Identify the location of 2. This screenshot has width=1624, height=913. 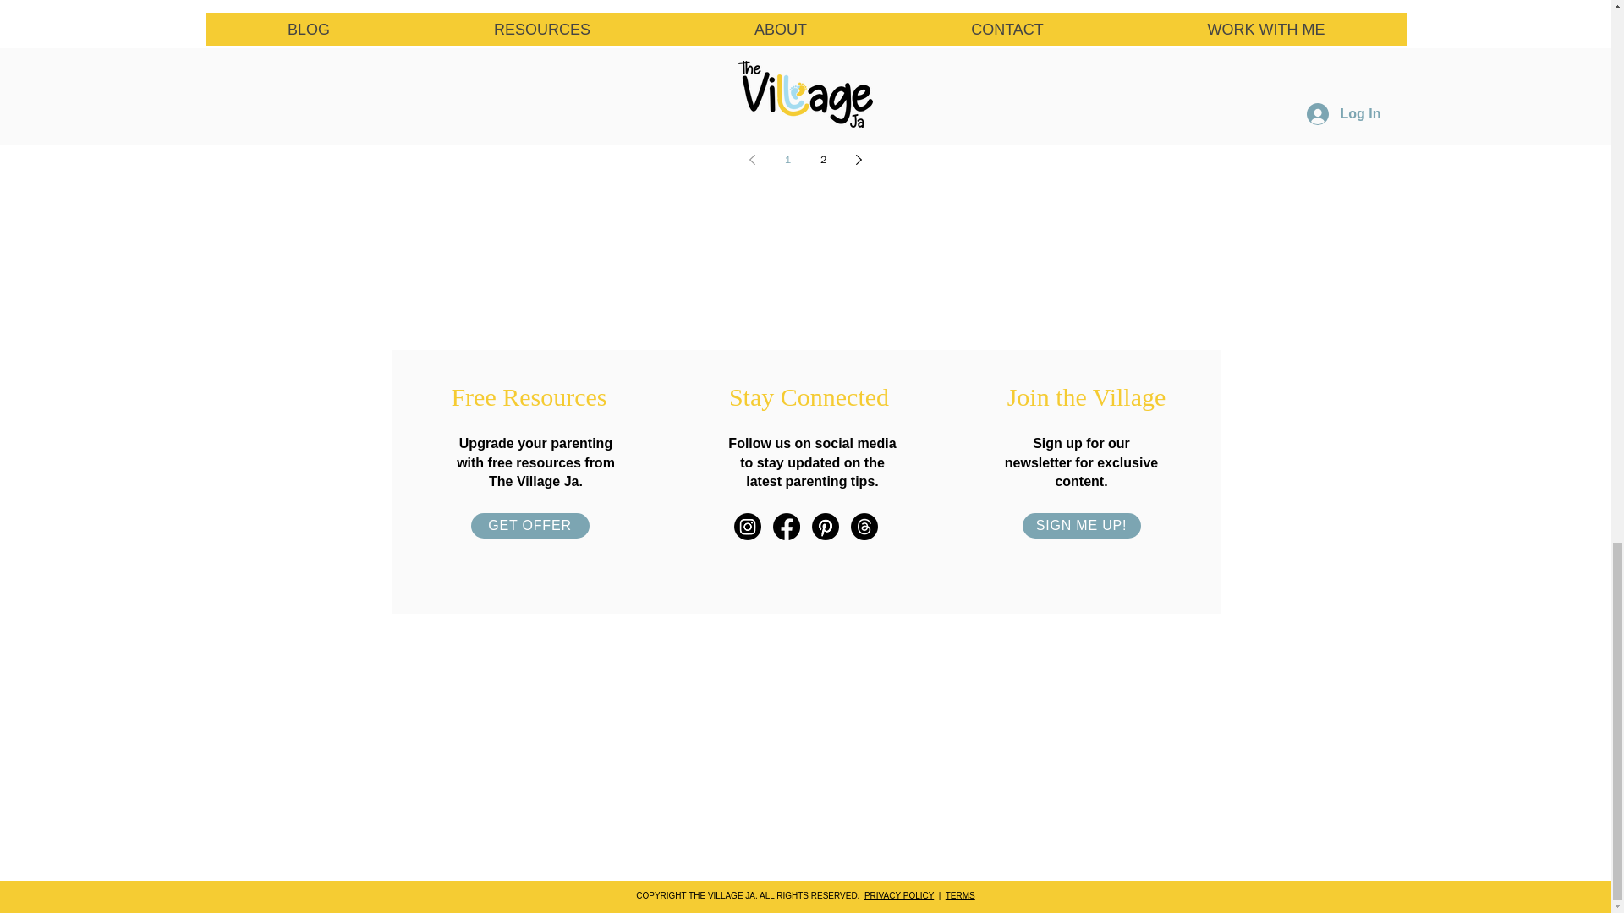
(824, 159).